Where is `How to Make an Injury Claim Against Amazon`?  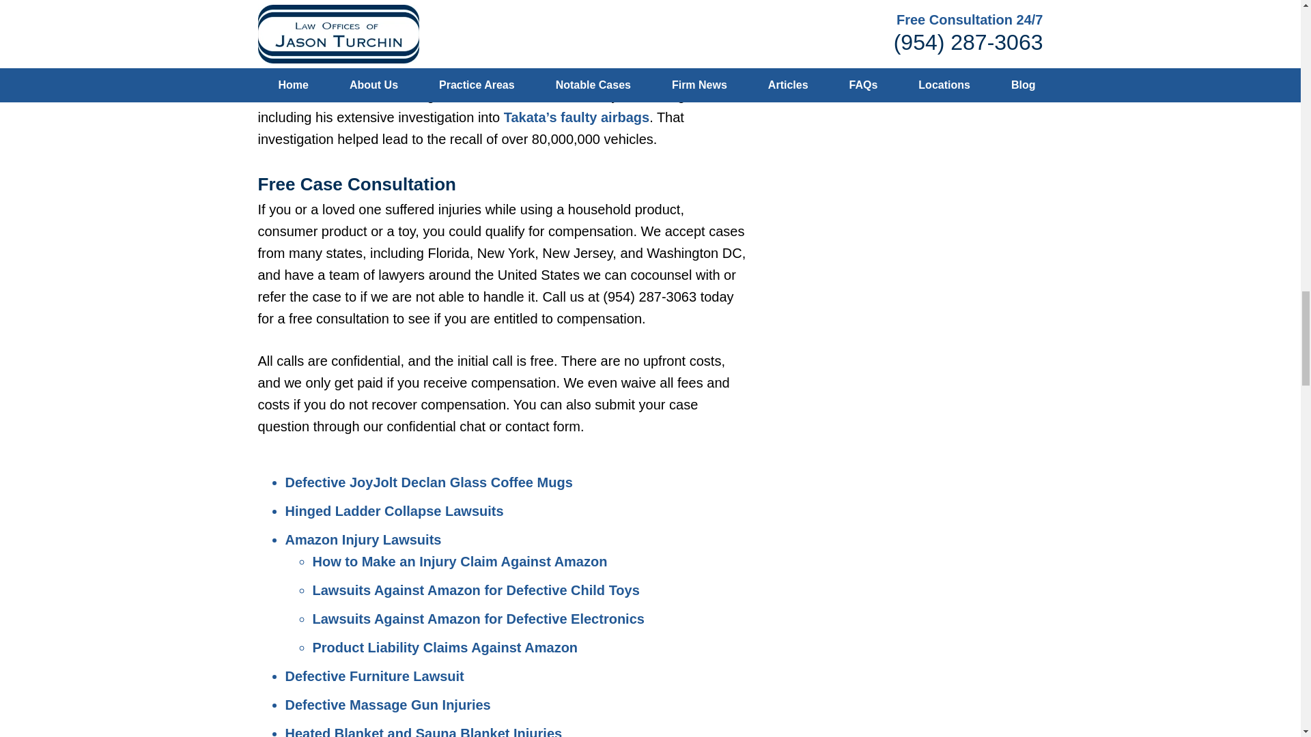 How to Make an Injury Claim Against Amazon is located at coordinates (460, 561).